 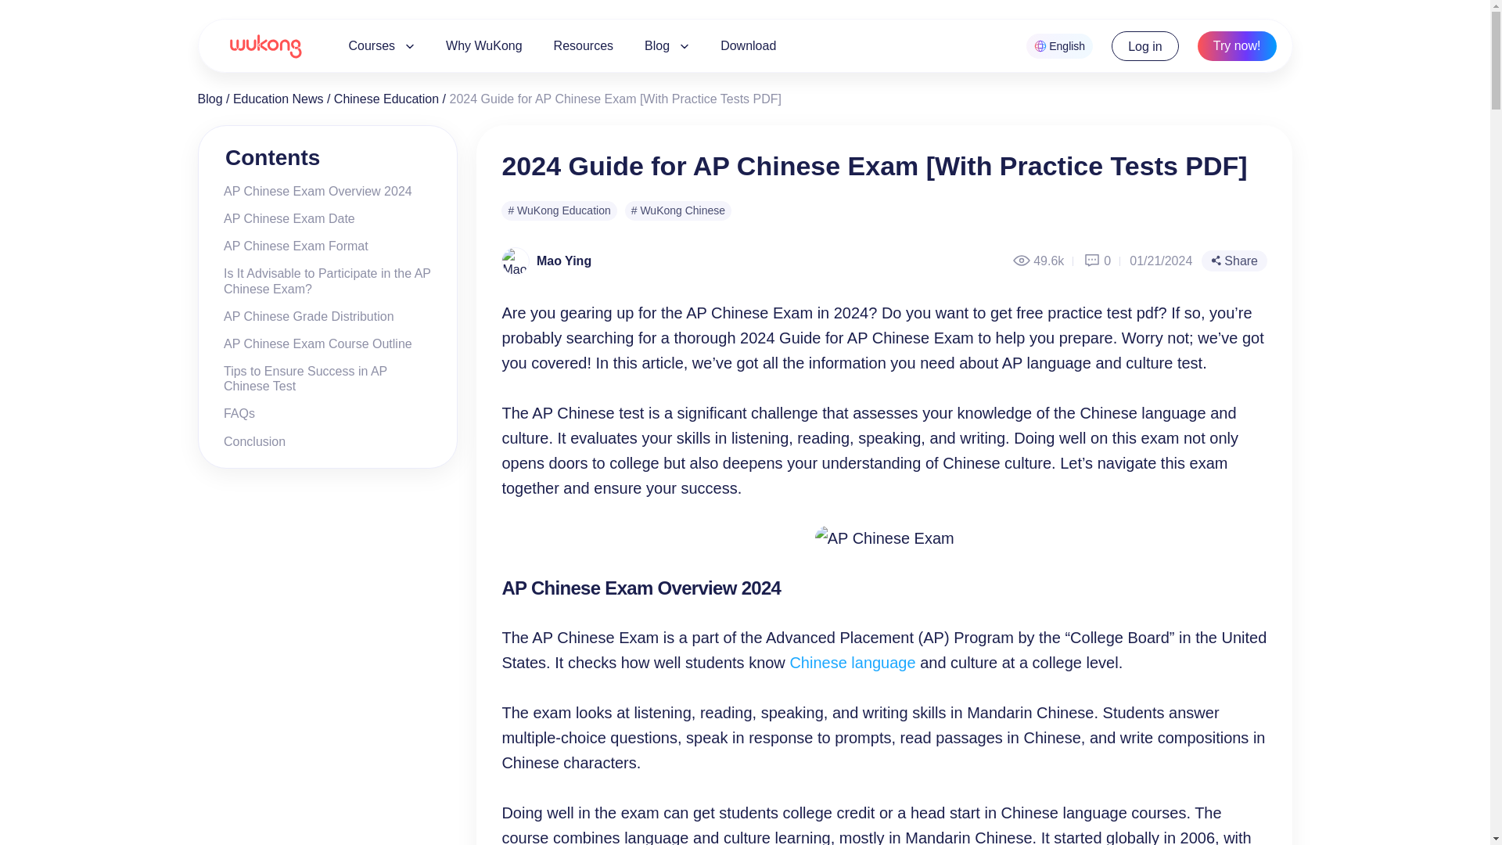 What do you see at coordinates (1237, 45) in the screenshot?
I see `Try now!` at bounding box center [1237, 45].